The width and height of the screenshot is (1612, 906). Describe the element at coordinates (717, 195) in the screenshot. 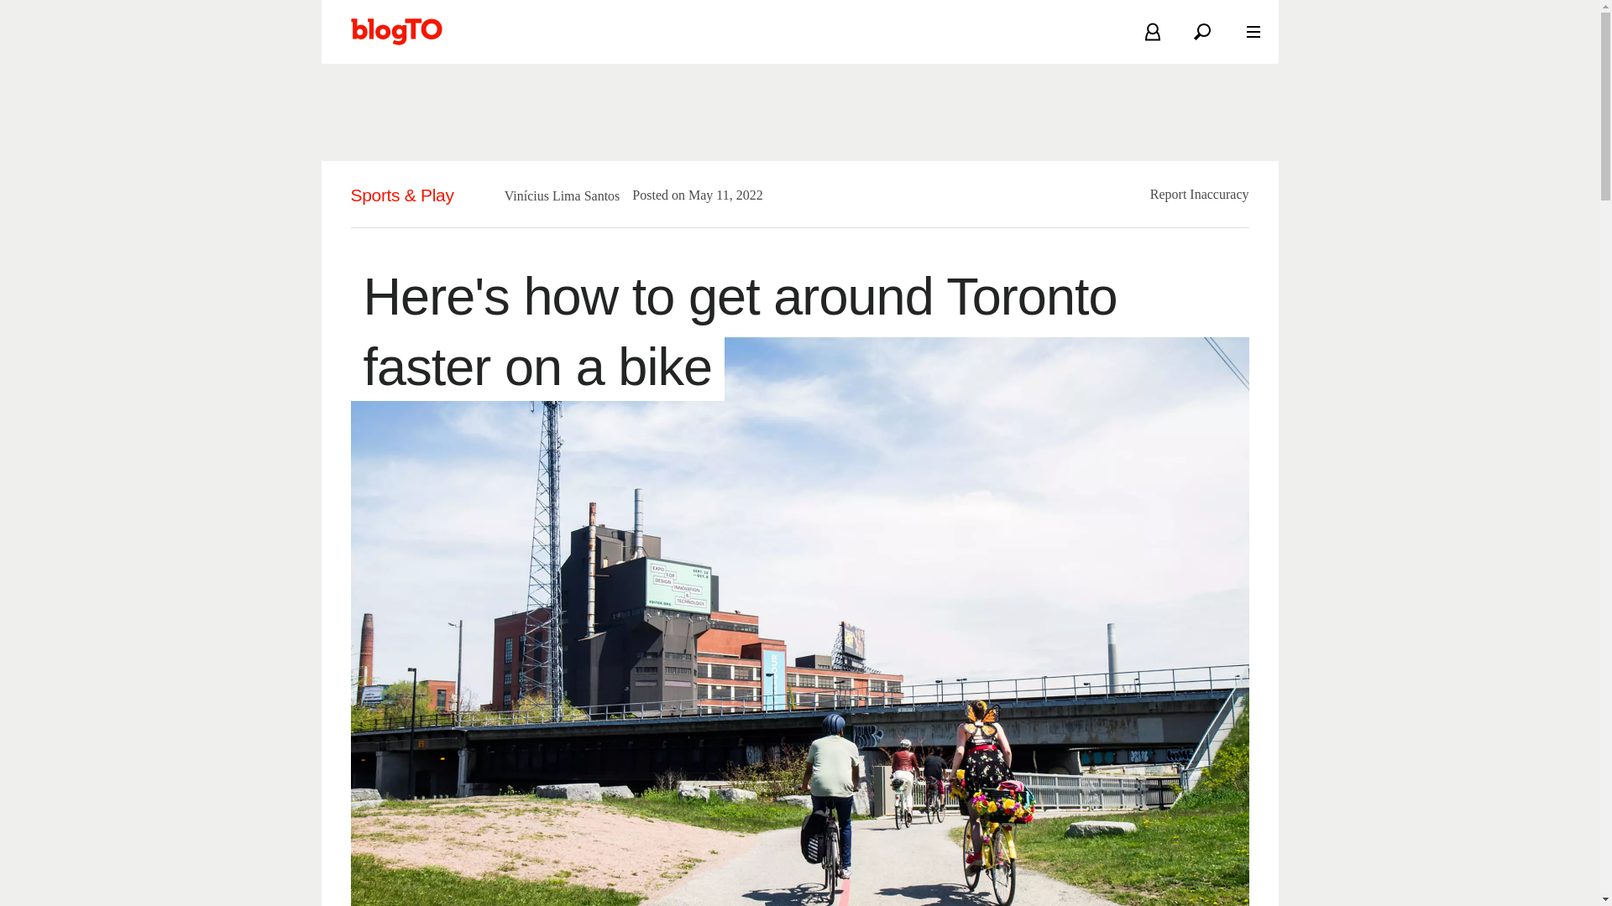

I see `2022-05-11T18:12:54` at that location.